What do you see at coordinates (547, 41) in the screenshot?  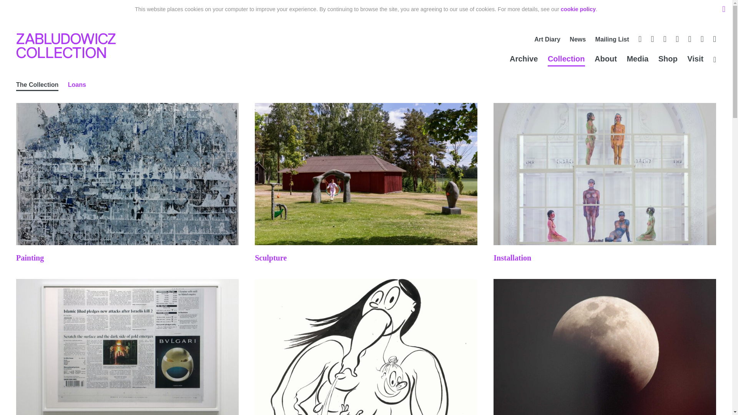 I see `Art Diary` at bounding box center [547, 41].